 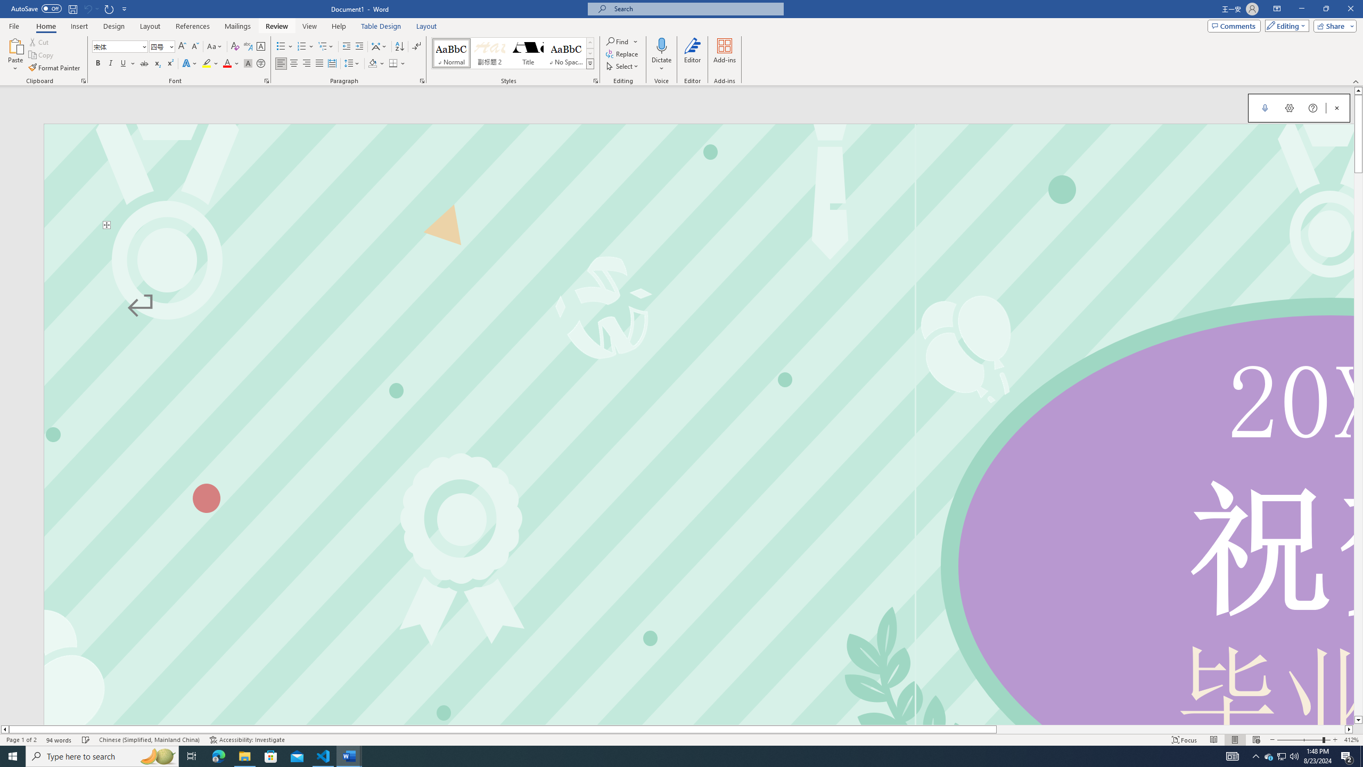 I want to click on Word Count 94 words, so click(x=59, y=740).